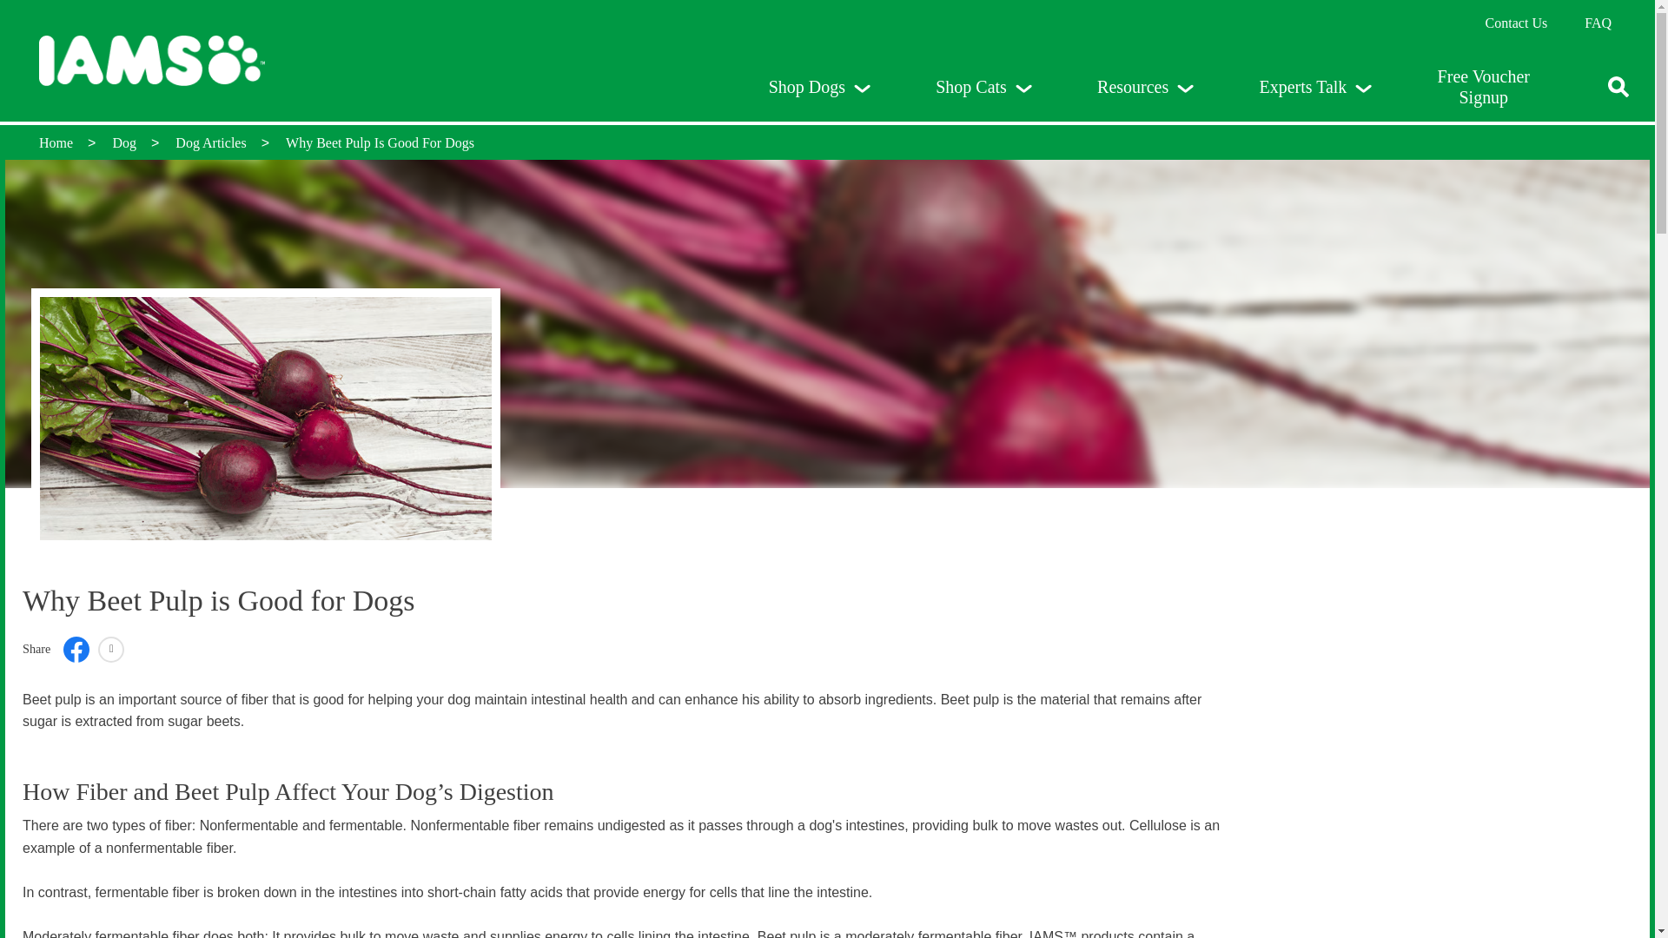 The image size is (1668, 938). What do you see at coordinates (111, 649) in the screenshot?
I see `share via email` at bounding box center [111, 649].